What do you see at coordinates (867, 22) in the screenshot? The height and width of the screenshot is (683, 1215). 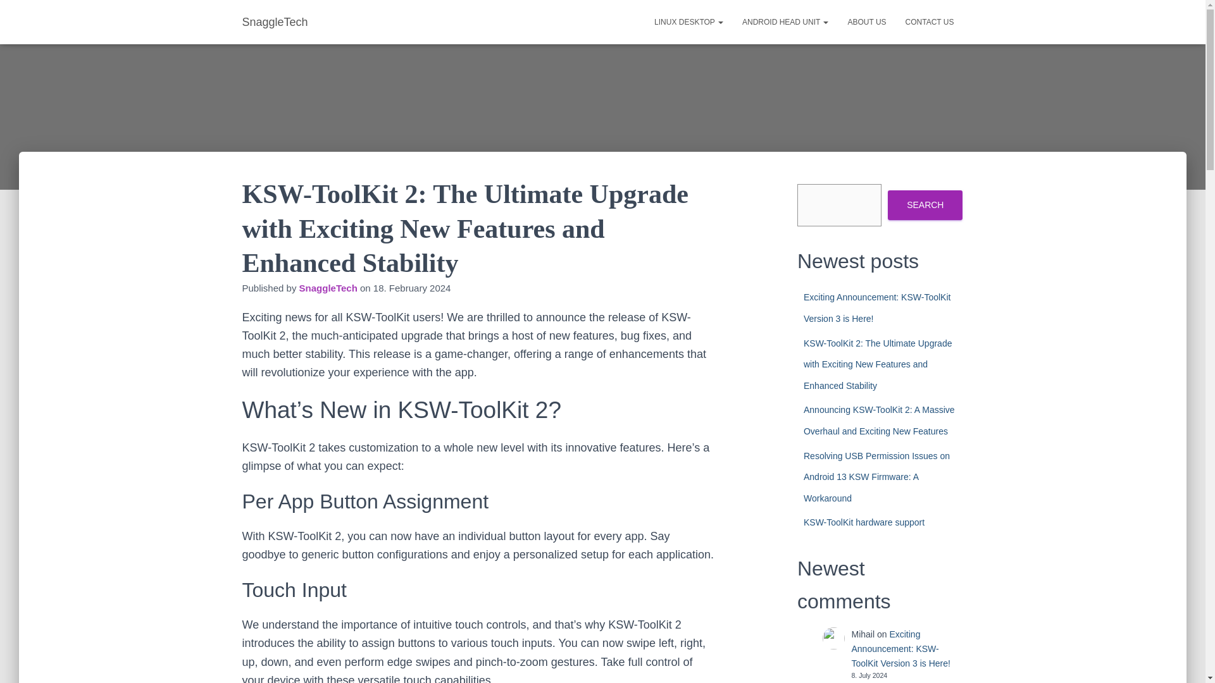 I see `ABOUT US` at bounding box center [867, 22].